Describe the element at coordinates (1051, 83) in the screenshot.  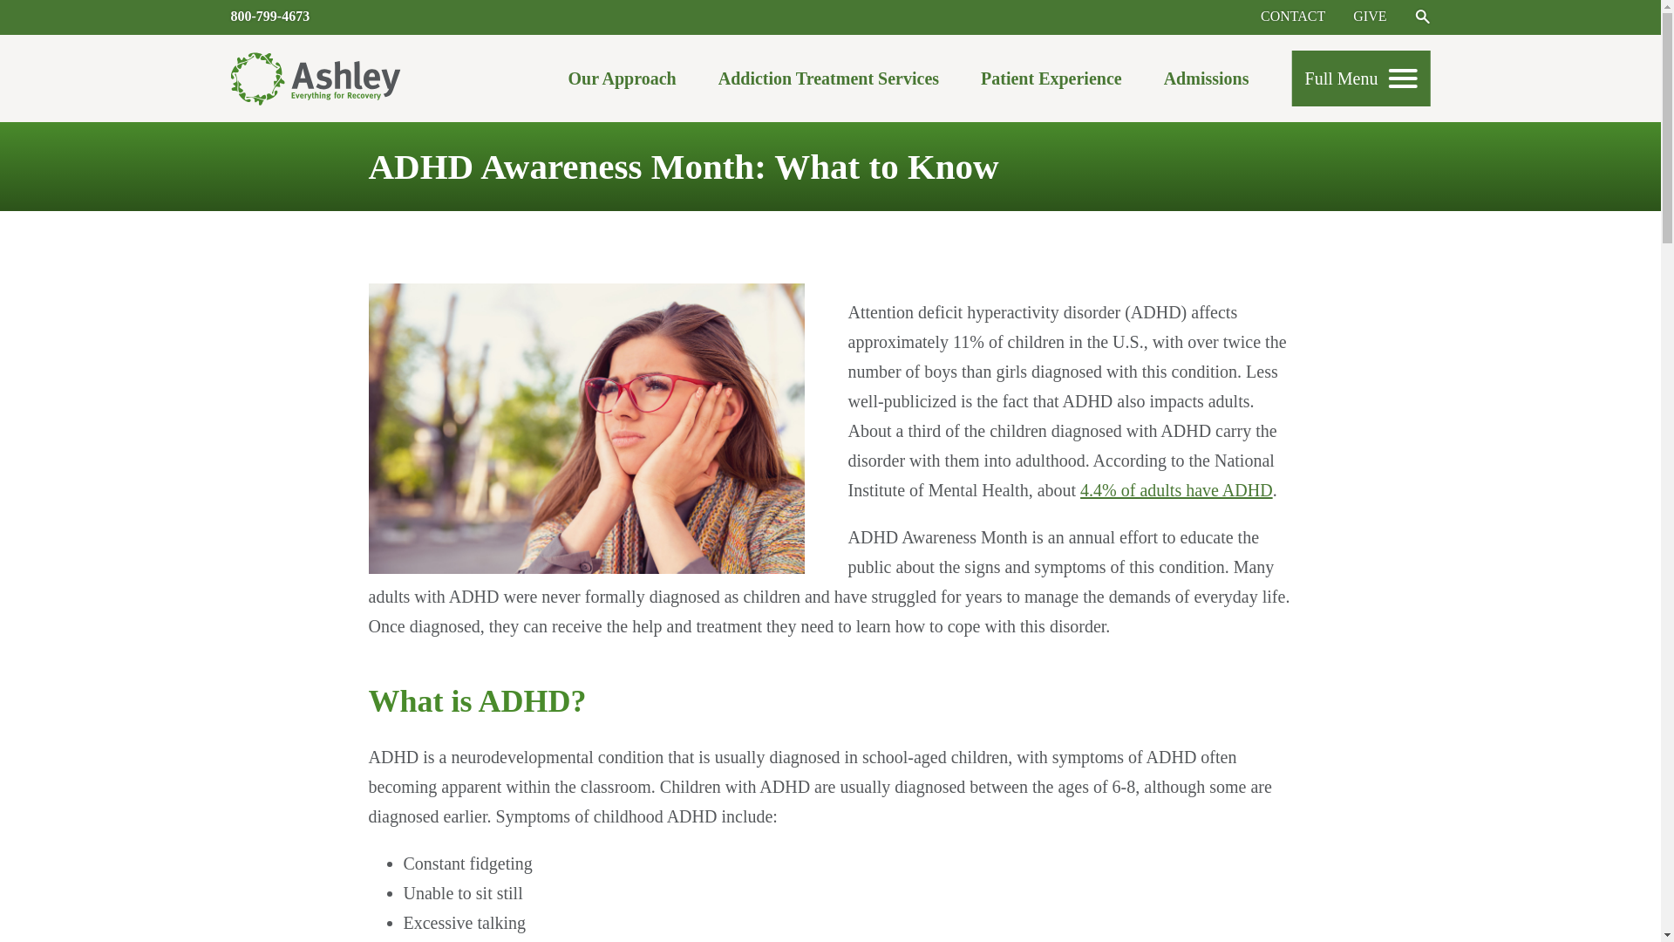
I see `Patient Experience` at that location.